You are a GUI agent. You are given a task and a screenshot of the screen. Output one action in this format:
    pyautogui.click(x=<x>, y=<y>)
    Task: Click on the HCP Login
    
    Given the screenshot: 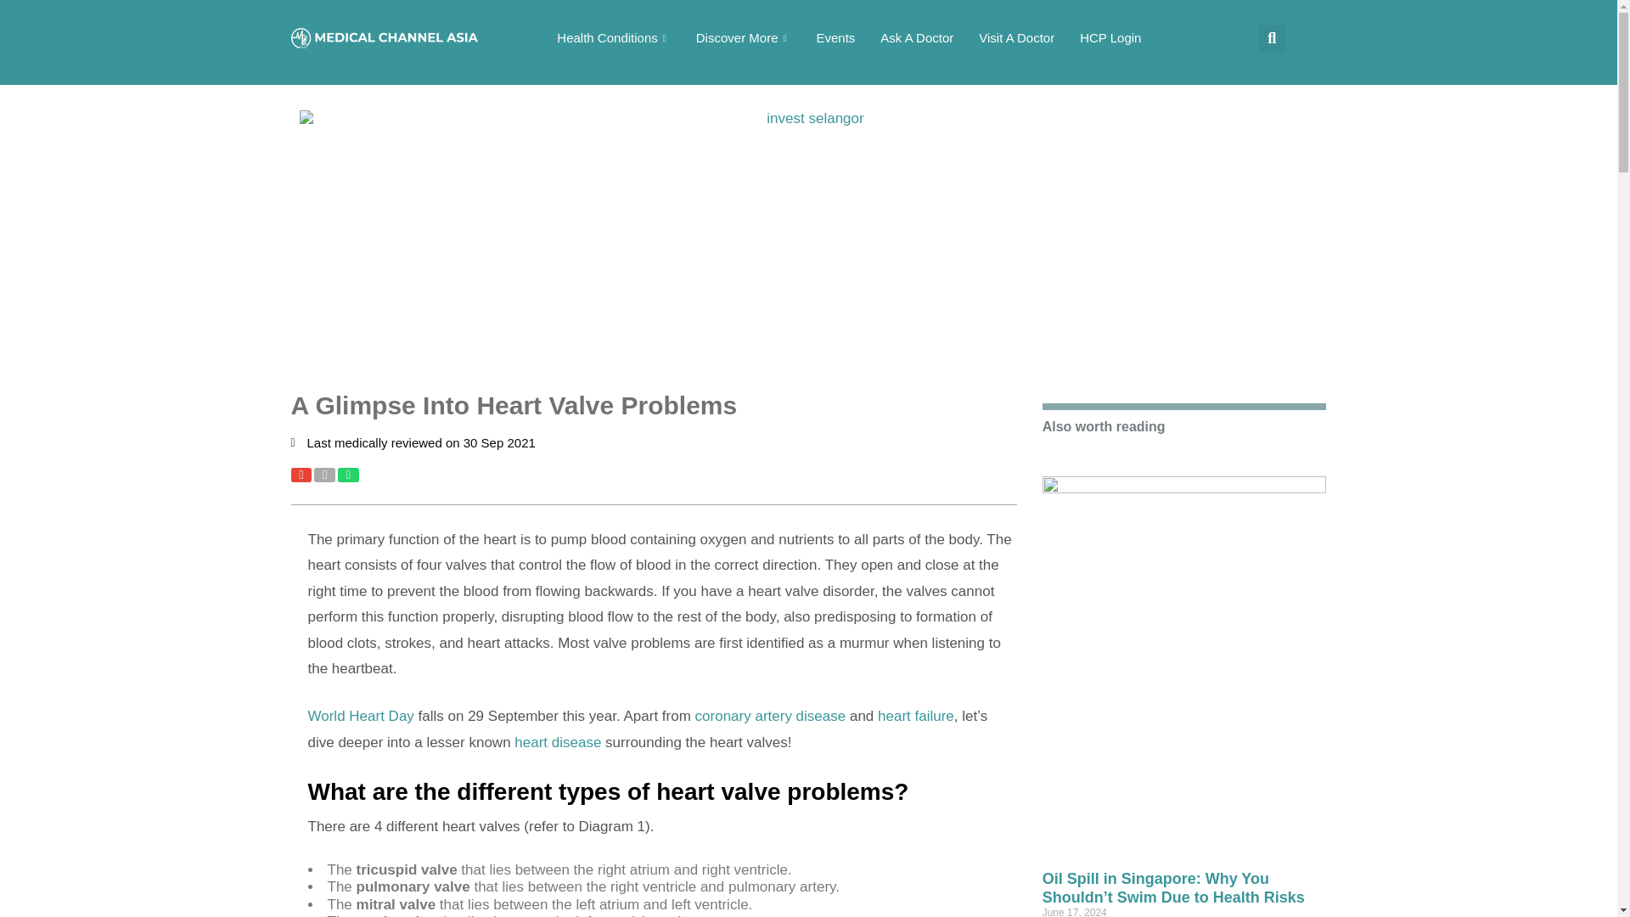 What is the action you would take?
    pyautogui.click(x=1110, y=37)
    